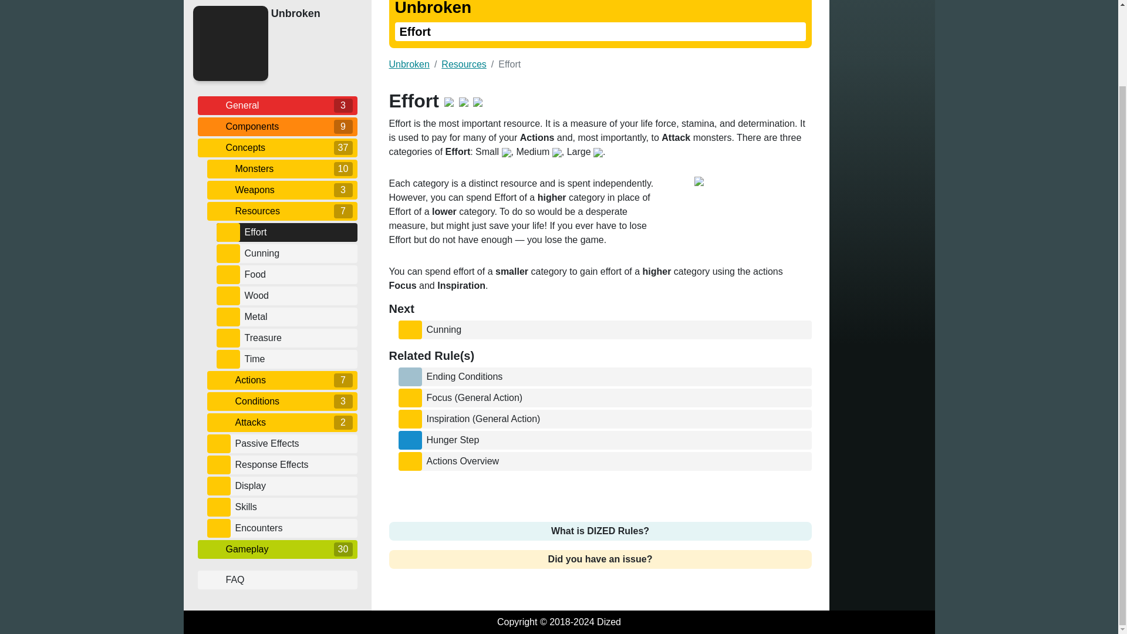  I want to click on Wood, so click(298, 296).